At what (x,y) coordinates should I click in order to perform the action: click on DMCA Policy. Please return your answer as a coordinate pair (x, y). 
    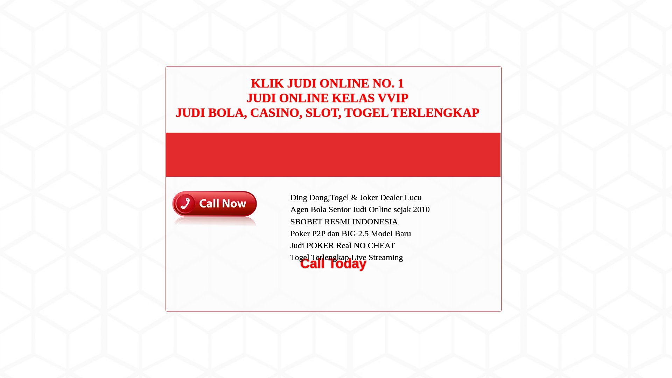
    Looking at the image, I should click on (460, 131).